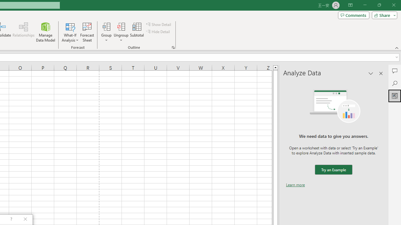 This screenshot has height=225, width=401. Describe the element at coordinates (395, 83) in the screenshot. I see `Search` at that location.